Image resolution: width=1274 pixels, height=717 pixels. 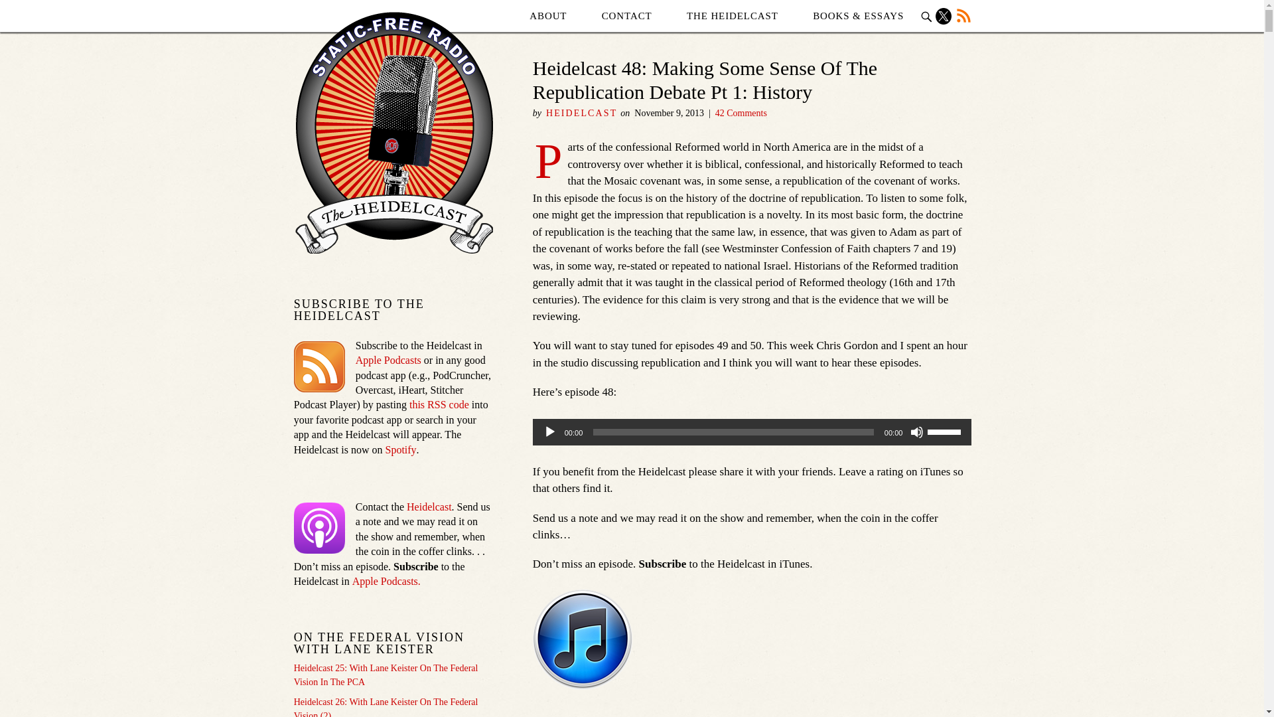 What do you see at coordinates (393, 131) in the screenshot?
I see `The Heidelblog` at bounding box center [393, 131].